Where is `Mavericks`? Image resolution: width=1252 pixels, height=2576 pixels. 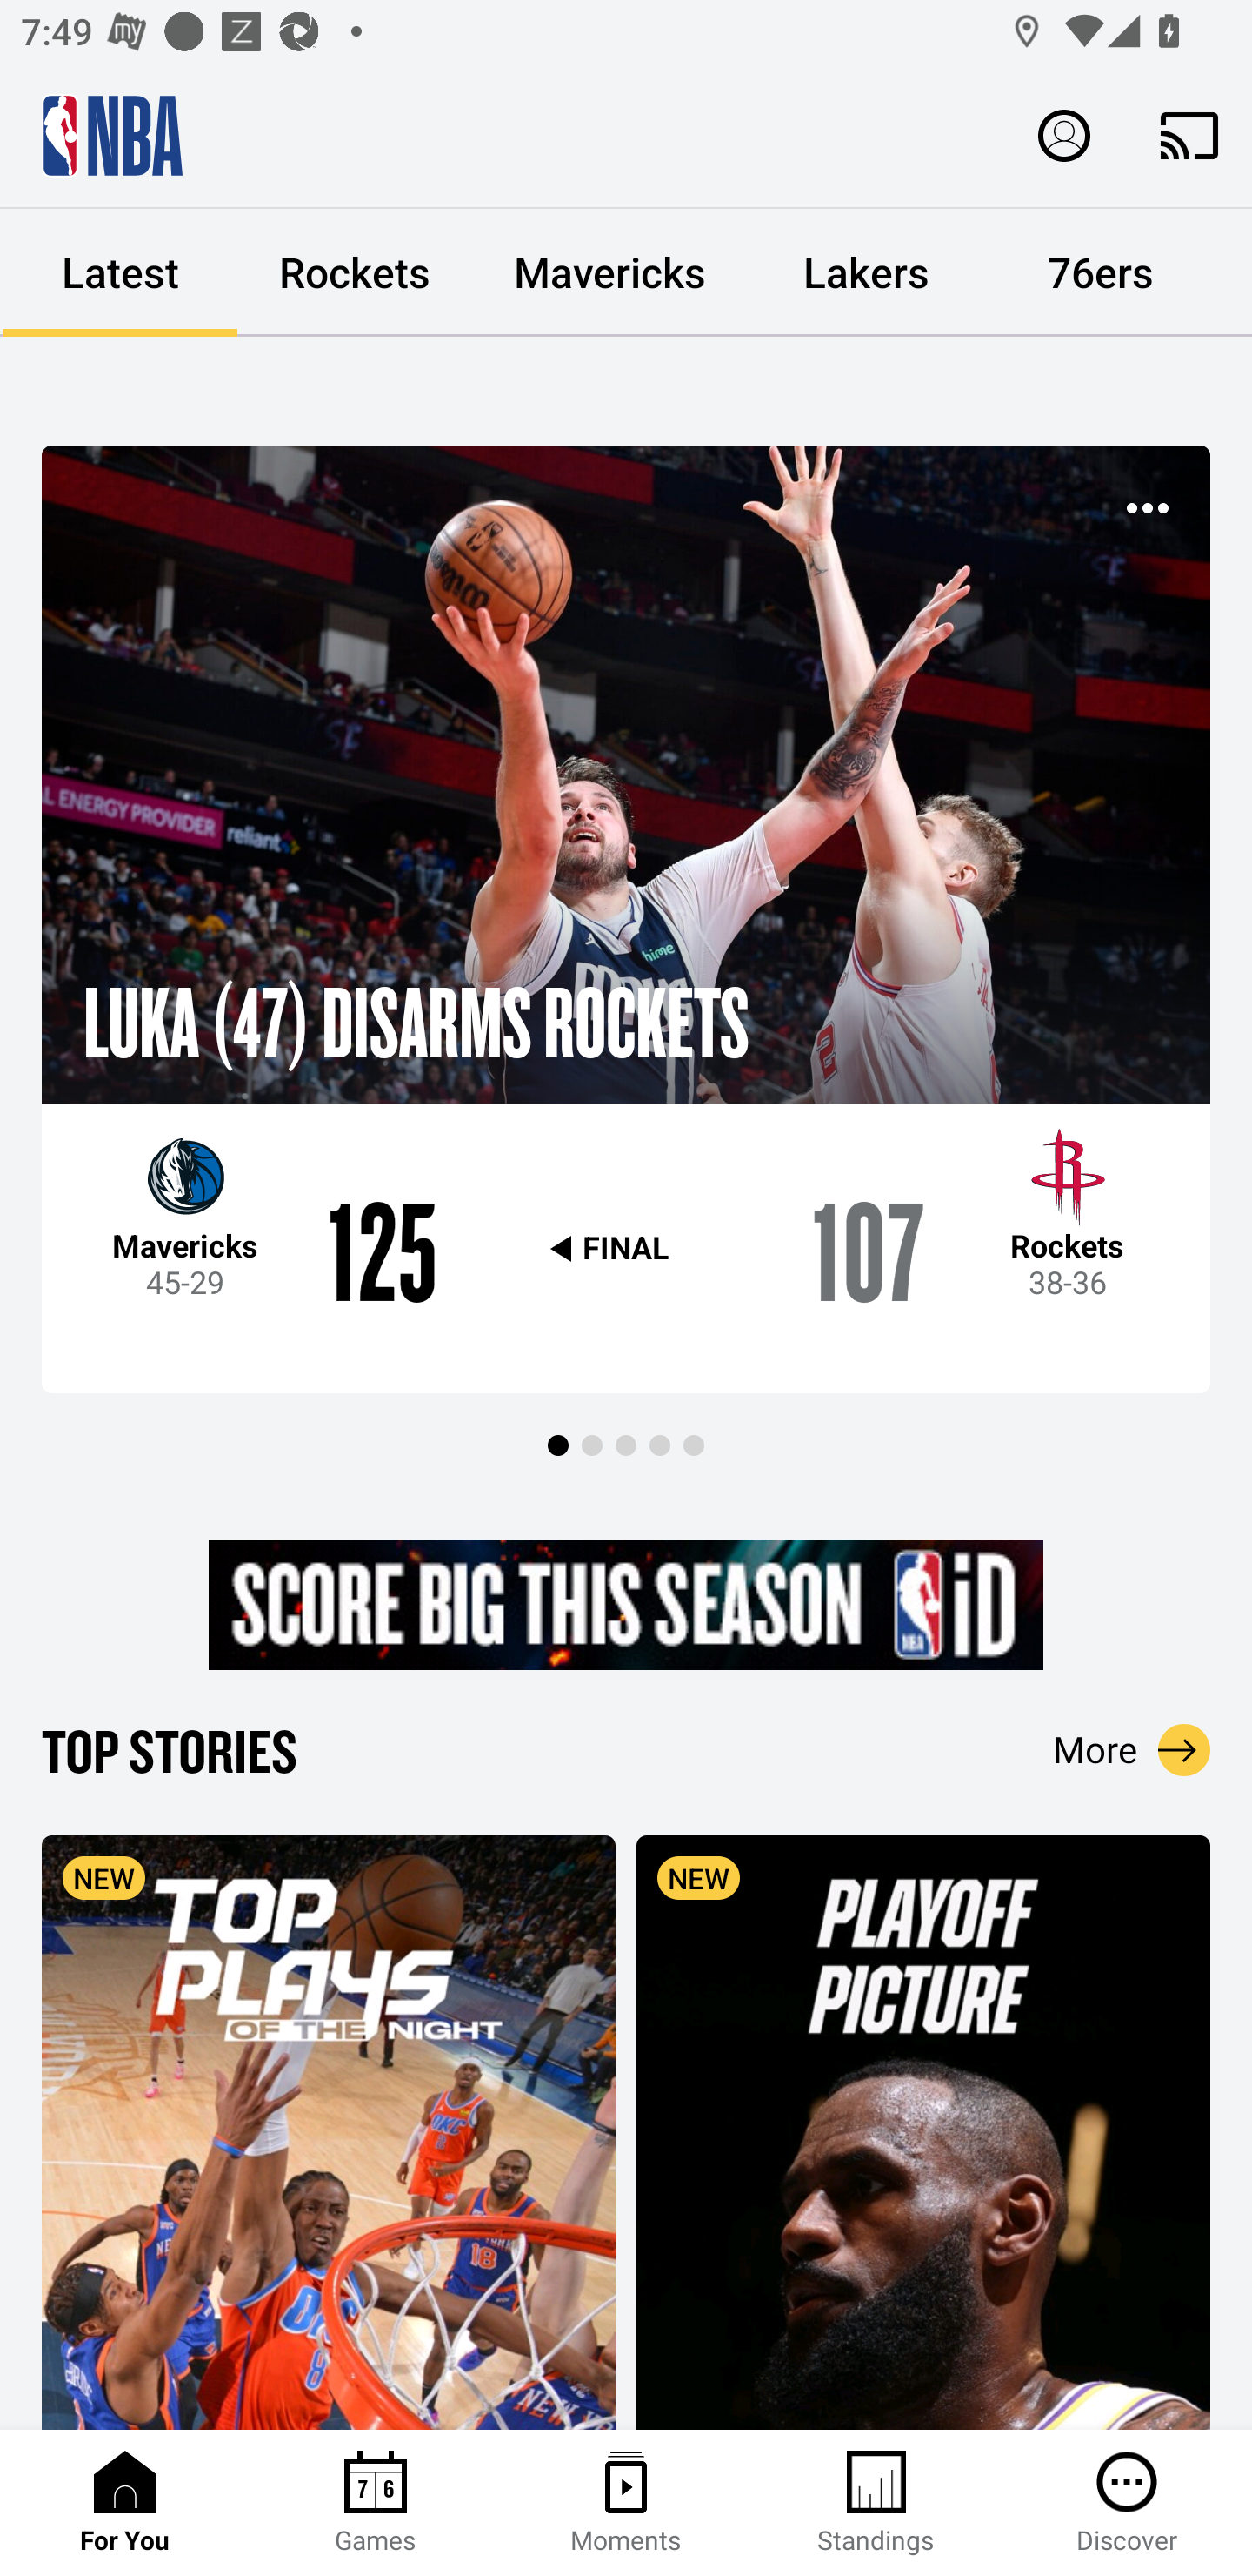 Mavericks is located at coordinates (610, 273).